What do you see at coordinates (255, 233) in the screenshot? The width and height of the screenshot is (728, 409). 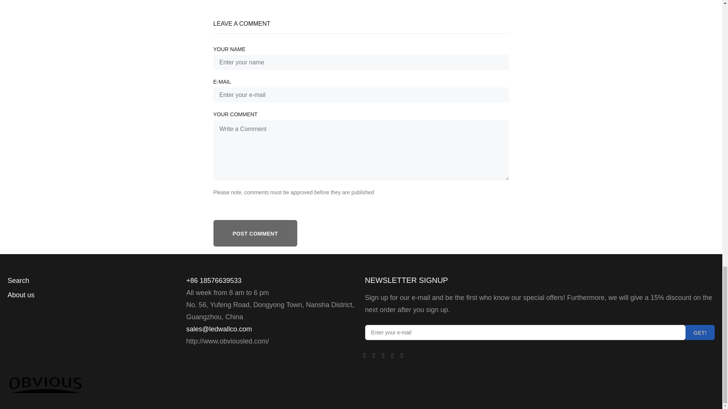 I see `POST COMMENT` at bounding box center [255, 233].